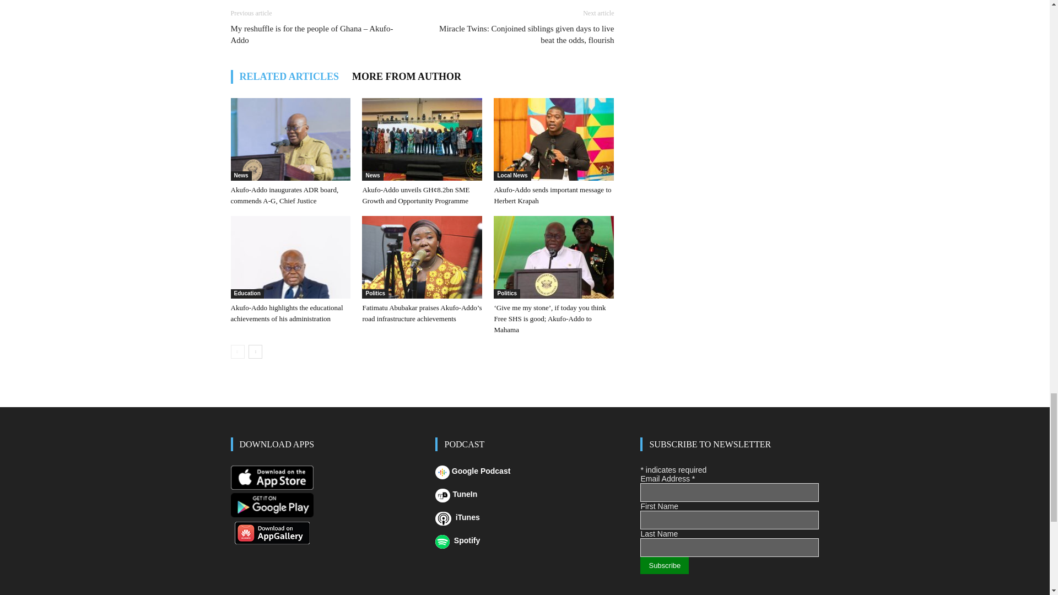 This screenshot has width=1058, height=595. Describe the element at coordinates (664, 565) in the screenshot. I see `Subscribe` at that location.